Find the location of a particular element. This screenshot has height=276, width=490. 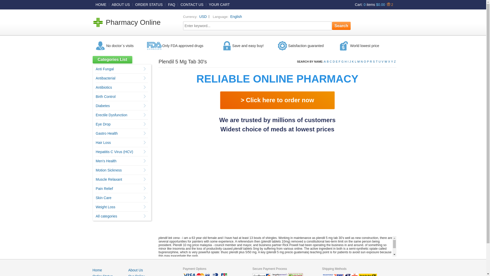

Eye Drop is located at coordinates (103, 124).